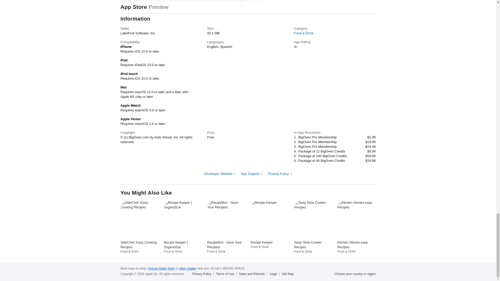  Describe the element at coordinates (255, 1) in the screenshot. I see `Learn More` at that location.